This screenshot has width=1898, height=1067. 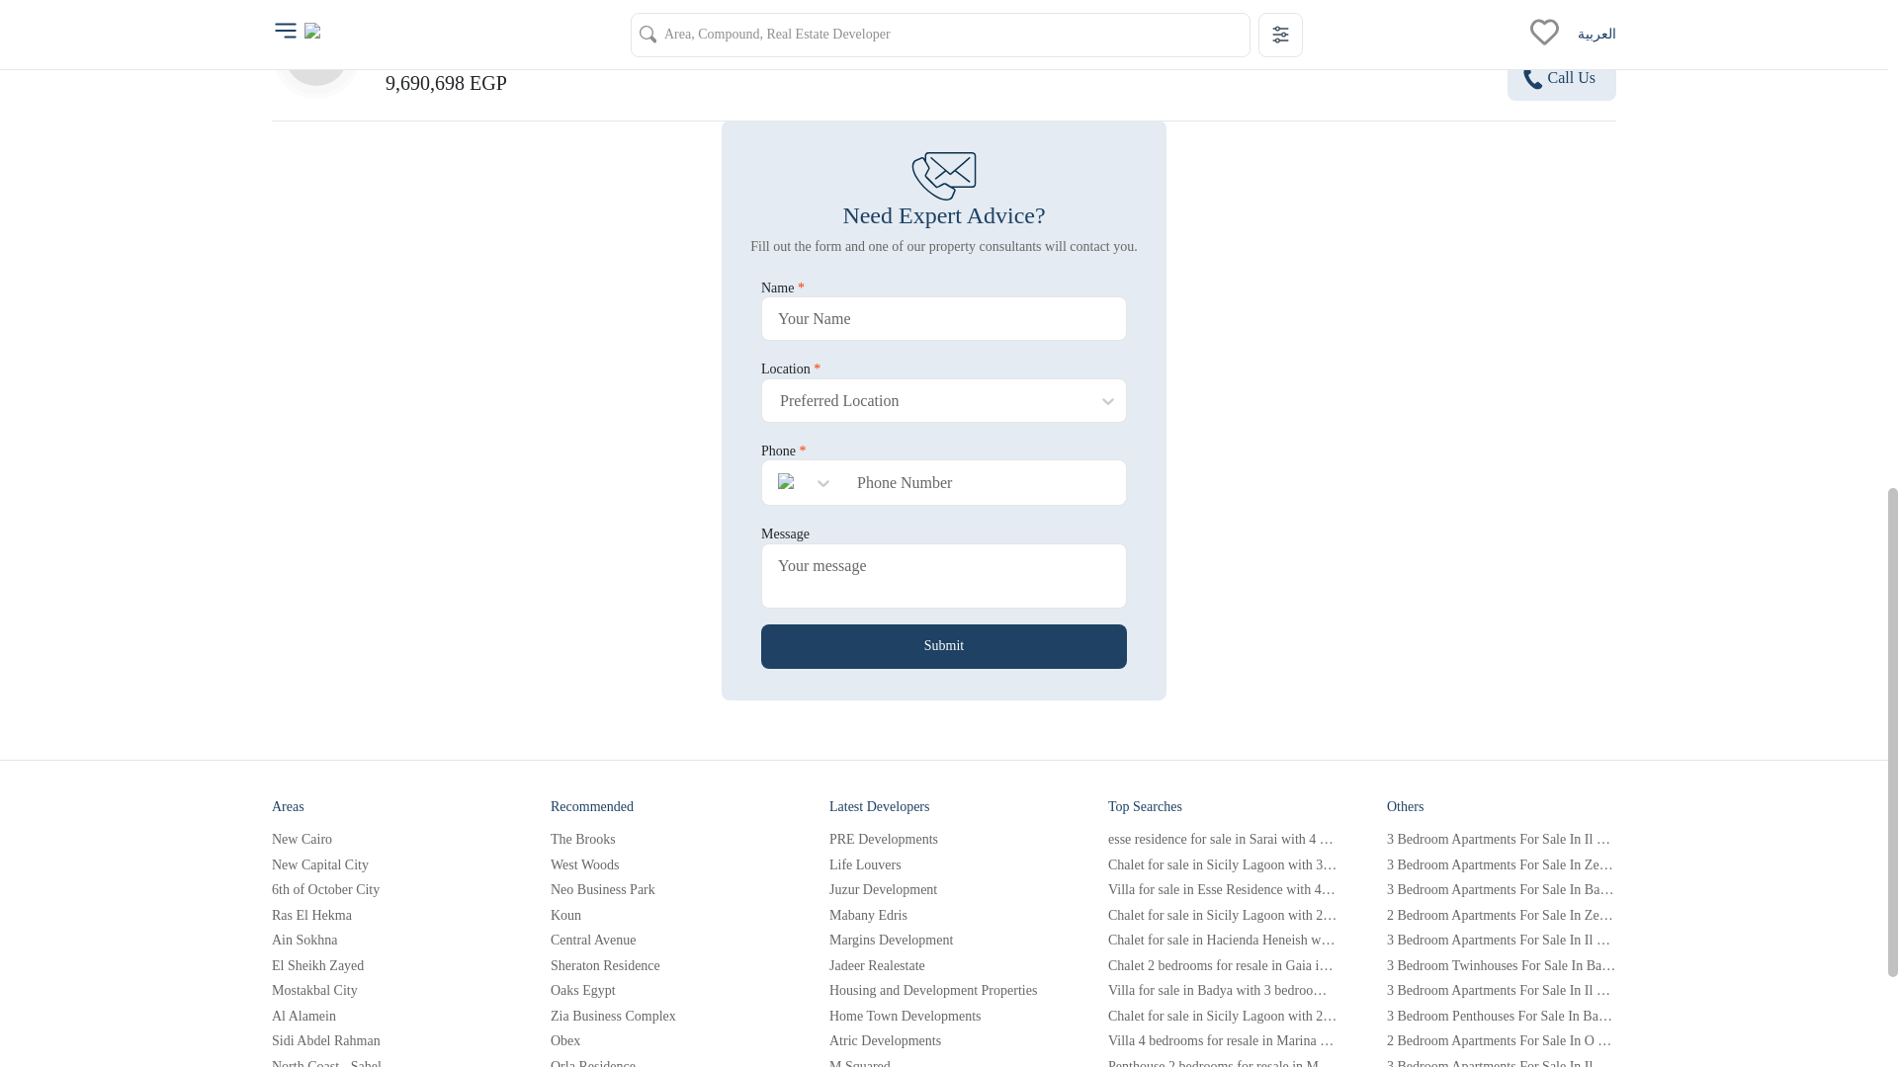 I want to click on Al Alamein, so click(x=386, y=1016).